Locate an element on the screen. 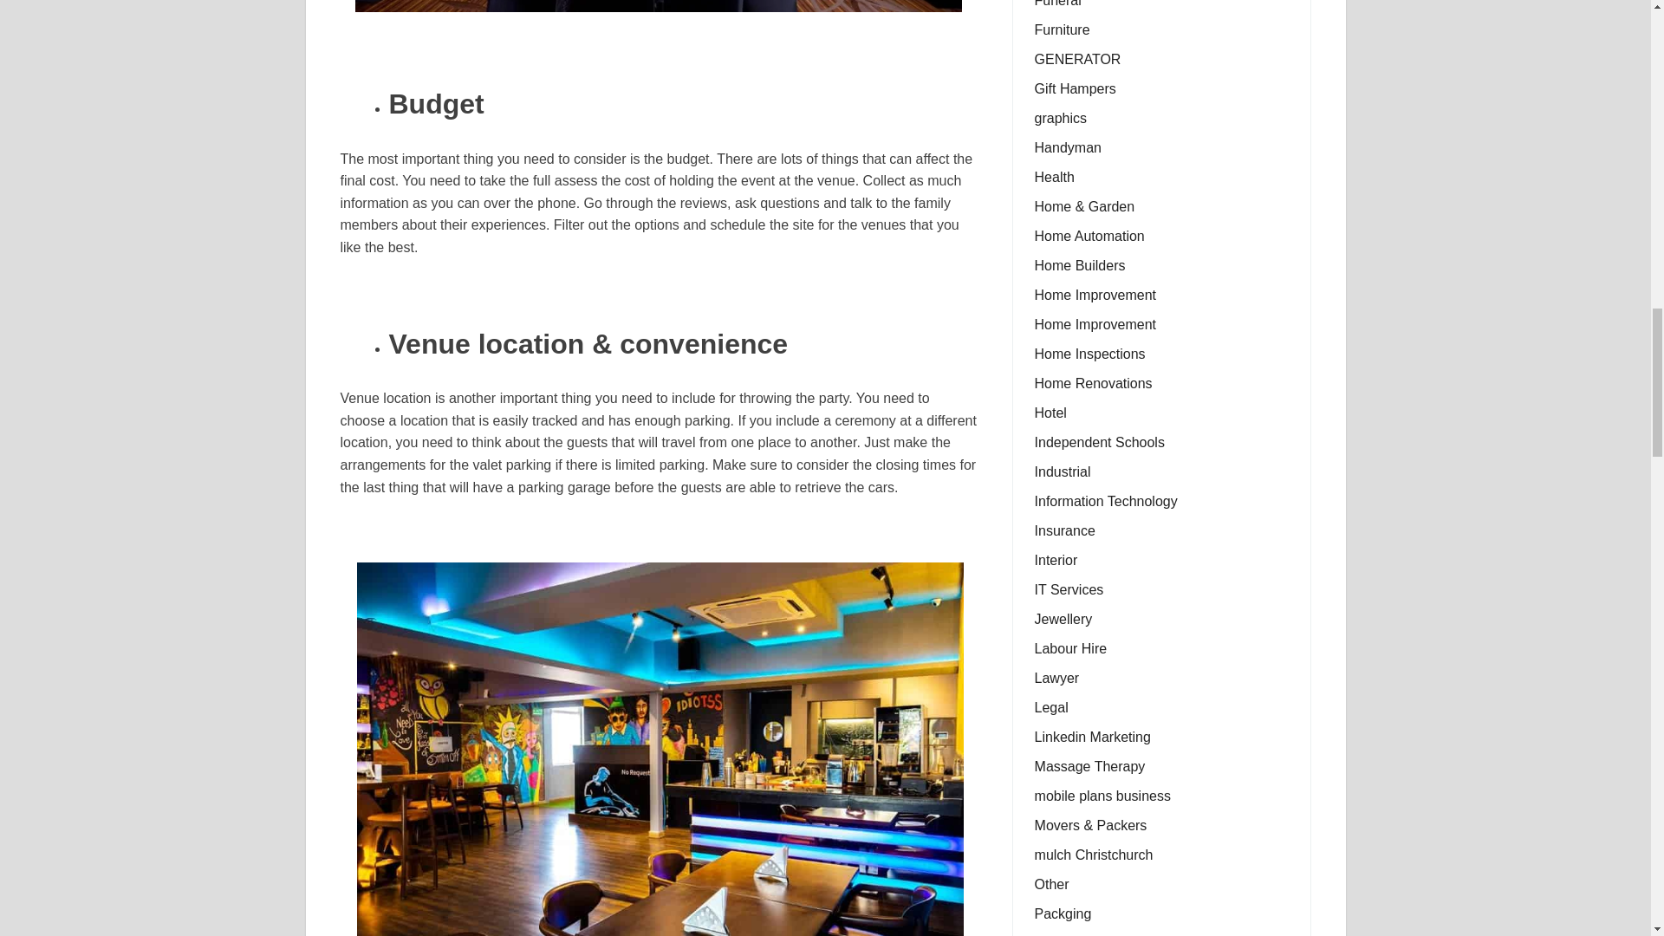 This screenshot has width=1664, height=936. Birthday Venues Ringwood is located at coordinates (659, 6).